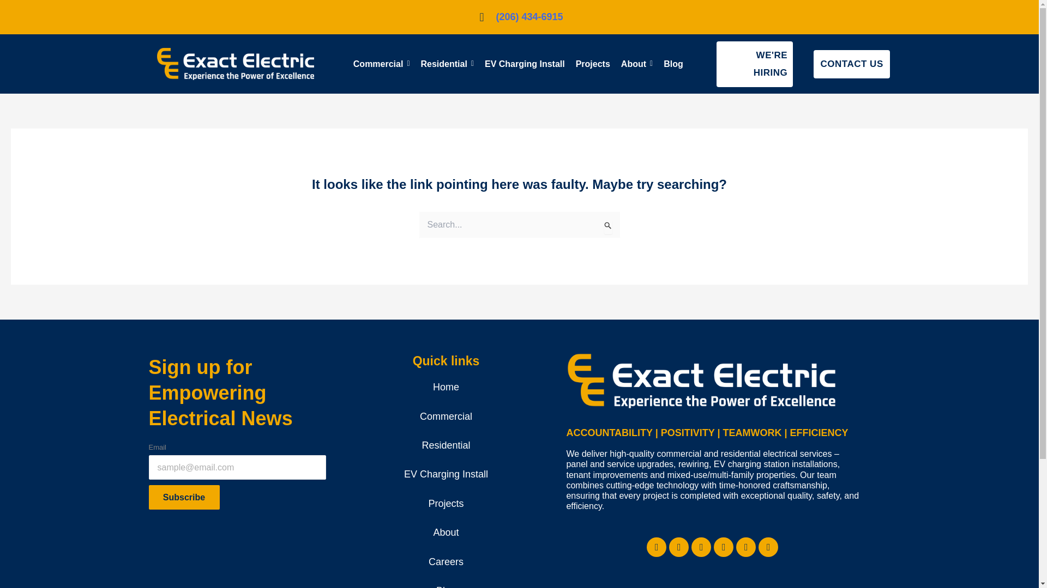 The width and height of the screenshot is (1047, 588). I want to click on Home, so click(446, 387).